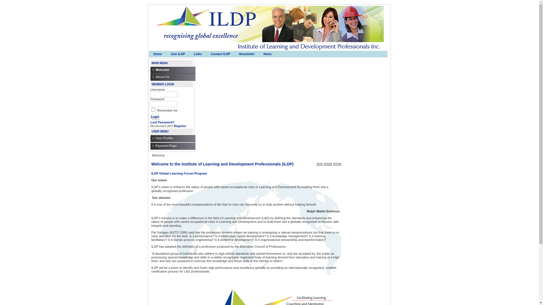  What do you see at coordinates (179, 173) in the screenshot?
I see `ILDP Global Learning Forum Program` at bounding box center [179, 173].